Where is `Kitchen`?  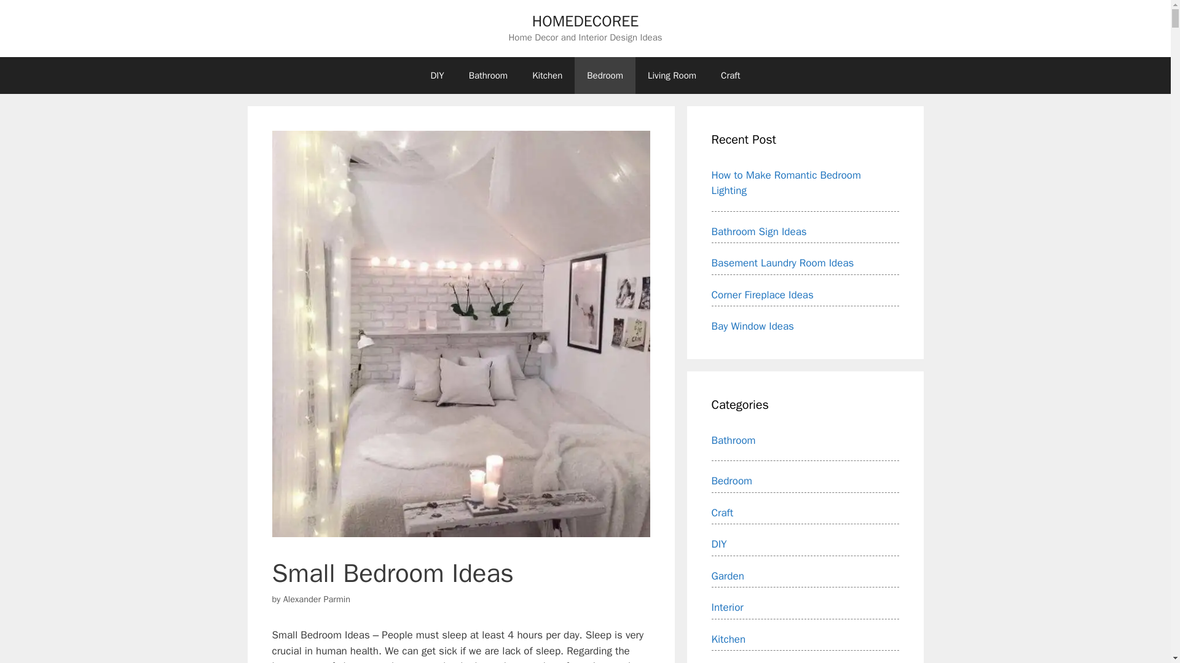 Kitchen is located at coordinates (728, 638).